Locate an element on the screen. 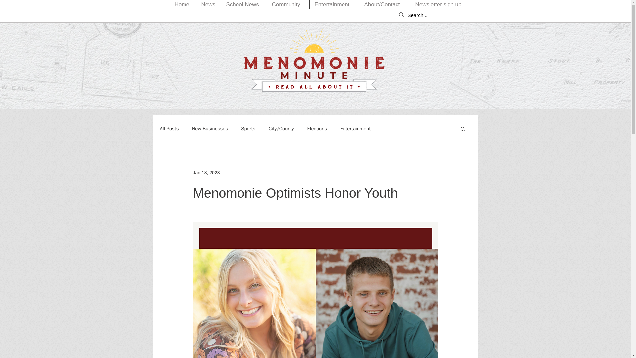 Image resolution: width=636 pixels, height=358 pixels. New Businesses is located at coordinates (210, 129).